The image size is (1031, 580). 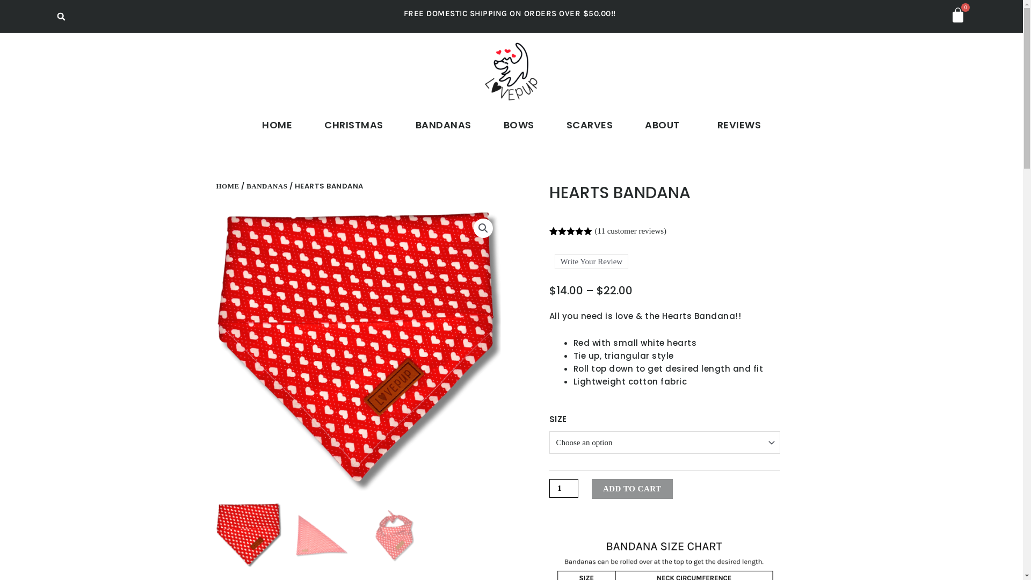 I want to click on 0
CART, so click(x=958, y=16).